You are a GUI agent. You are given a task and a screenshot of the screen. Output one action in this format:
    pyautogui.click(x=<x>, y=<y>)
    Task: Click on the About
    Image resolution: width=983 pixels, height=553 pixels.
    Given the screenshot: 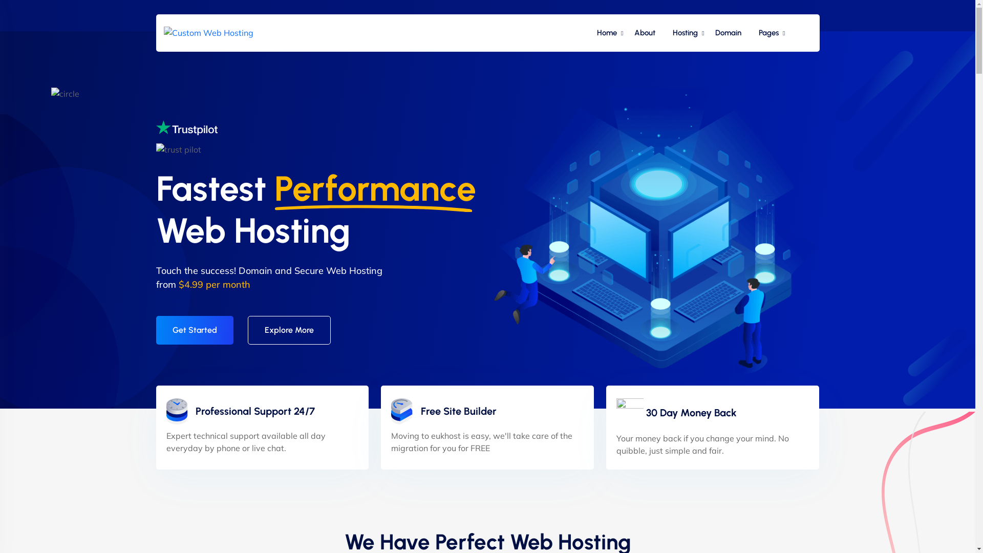 What is the action you would take?
    pyautogui.click(x=645, y=33)
    